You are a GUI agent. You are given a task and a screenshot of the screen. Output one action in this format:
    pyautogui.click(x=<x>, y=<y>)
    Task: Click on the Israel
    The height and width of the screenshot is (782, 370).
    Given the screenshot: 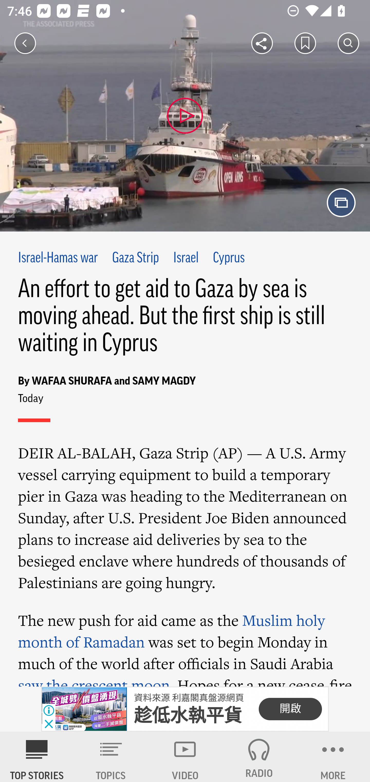 What is the action you would take?
    pyautogui.click(x=186, y=258)
    